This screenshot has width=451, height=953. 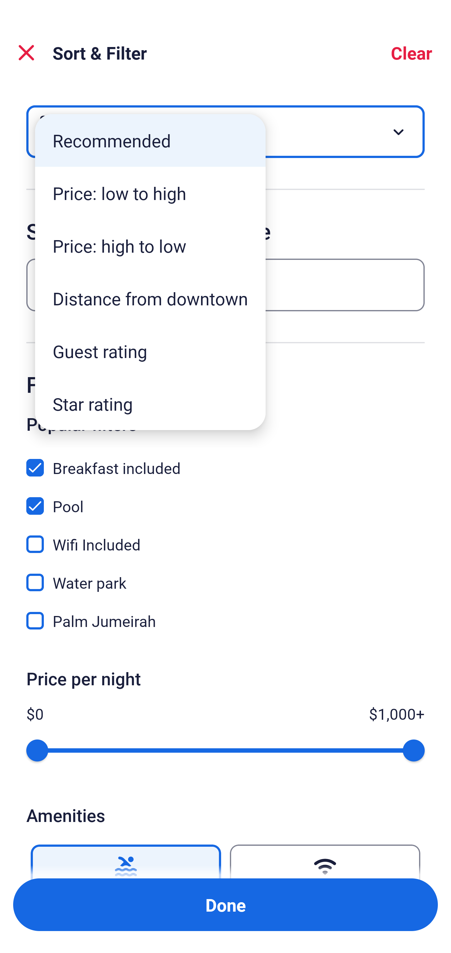 I want to click on Guest rating, so click(x=150, y=351).